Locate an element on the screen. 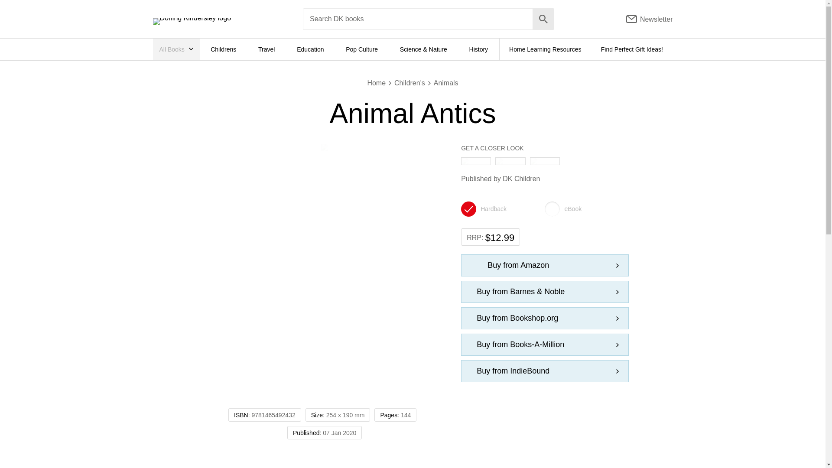  Animal Antics - thumbnail of spread image 1 is located at coordinates (465, 161).